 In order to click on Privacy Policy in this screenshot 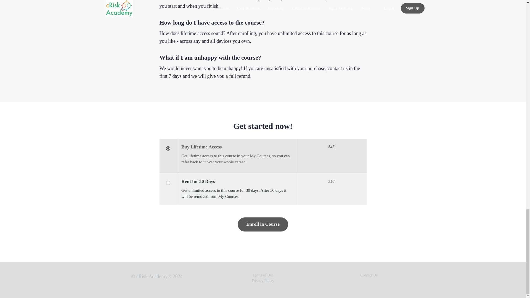, I will do `click(263, 280)`.